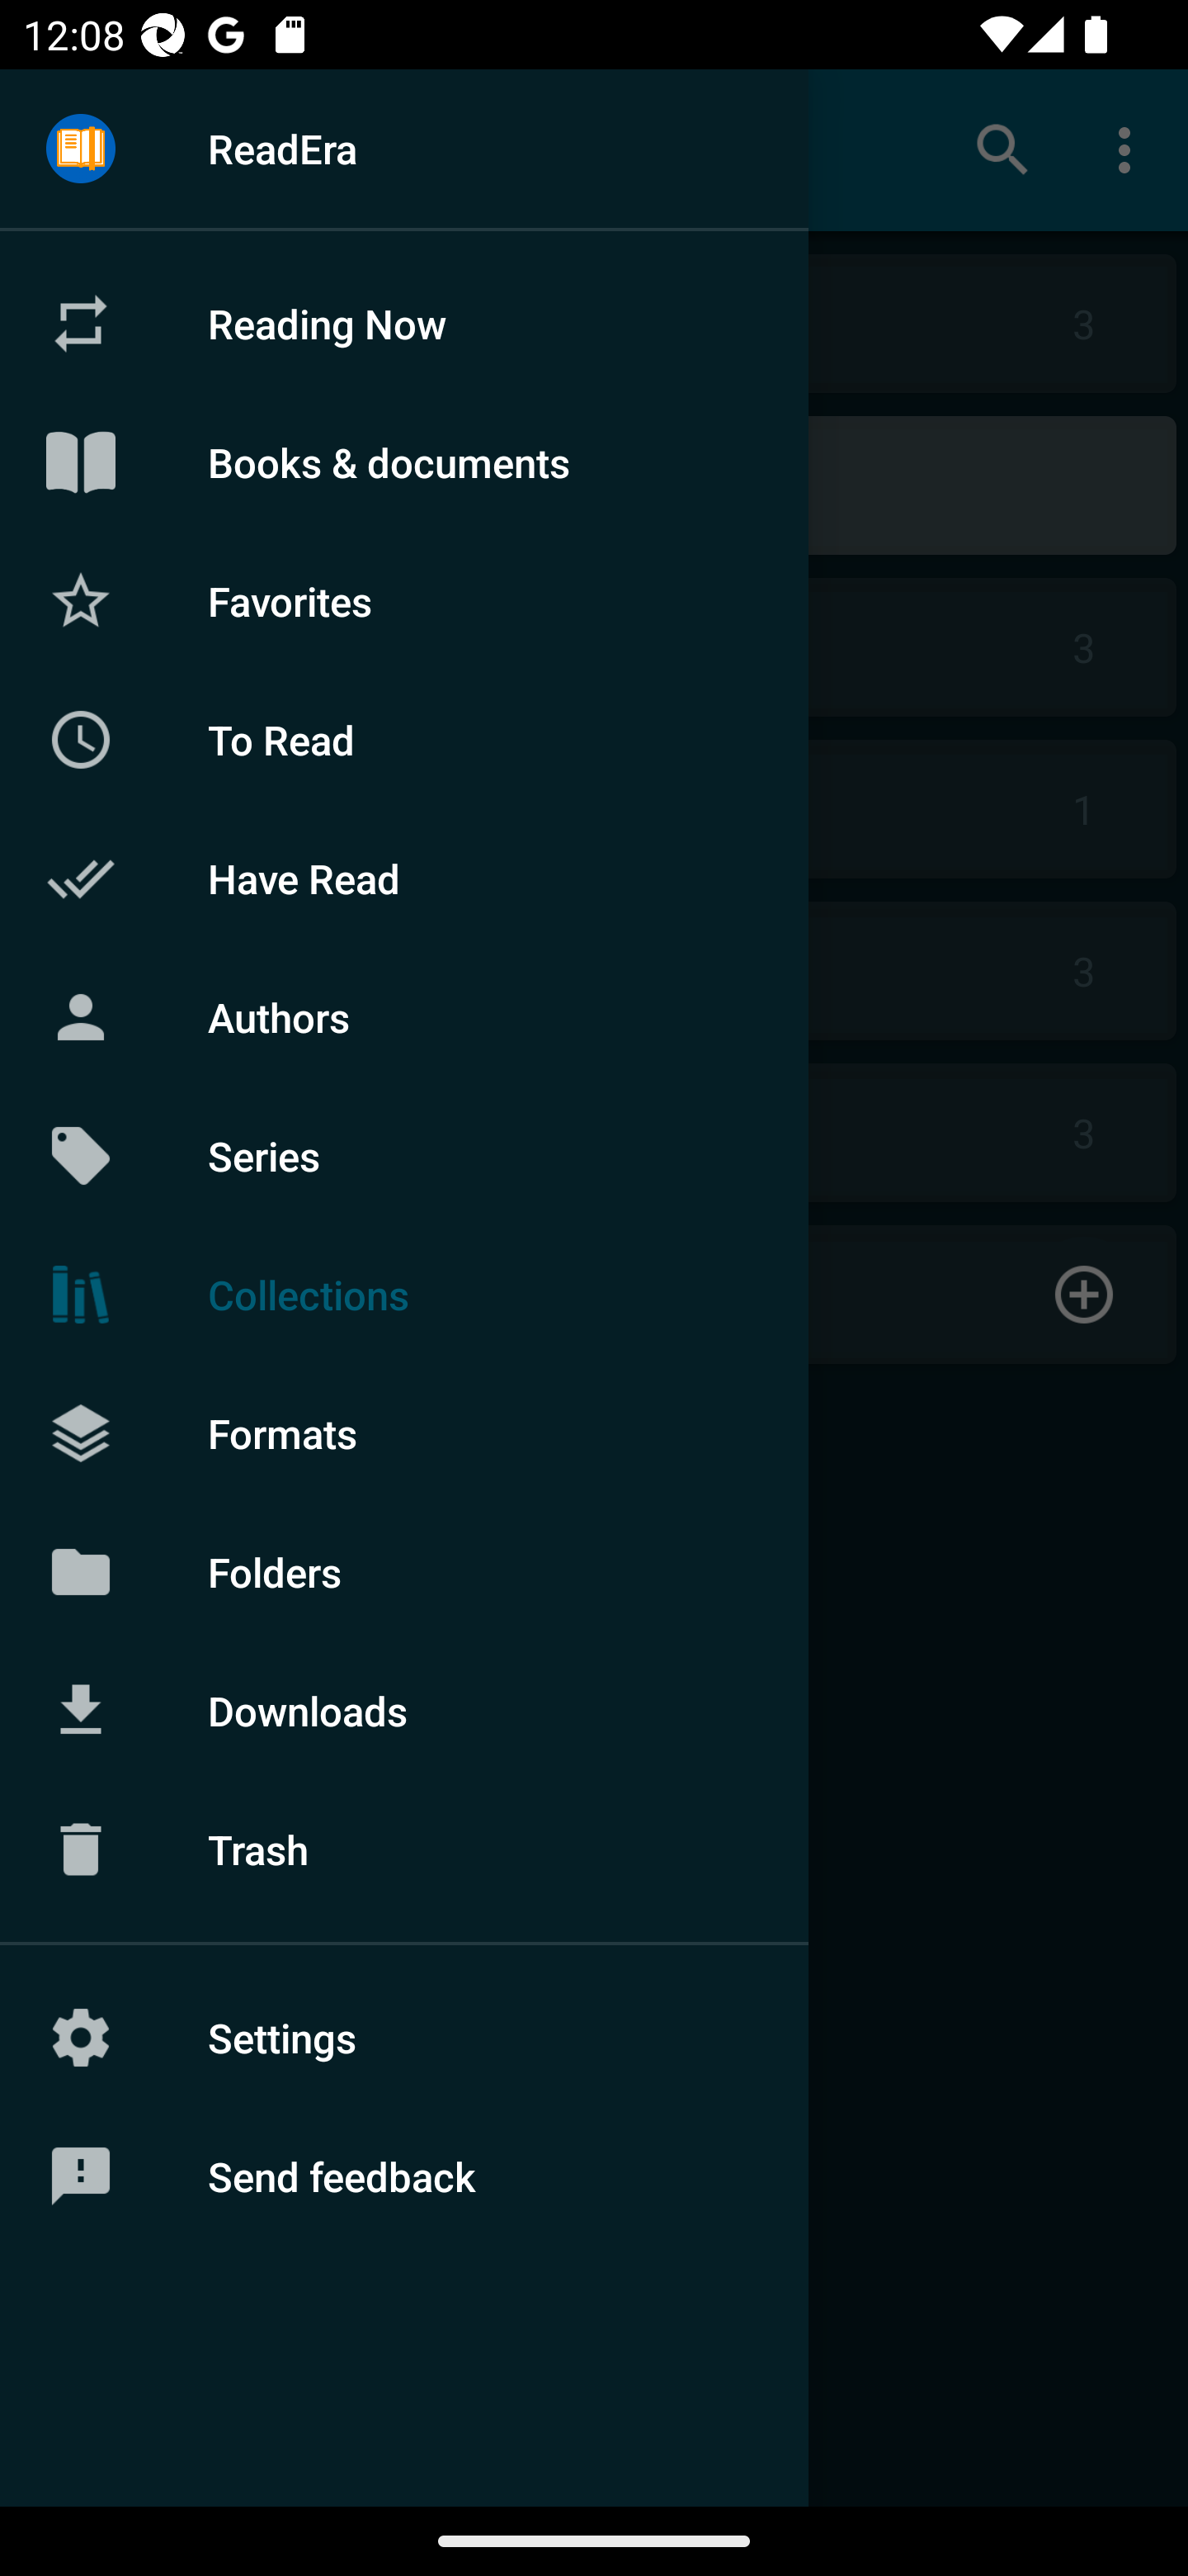 The image size is (1188, 2576). Describe the element at coordinates (404, 1156) in the screenshot. I see `Series` at that location.